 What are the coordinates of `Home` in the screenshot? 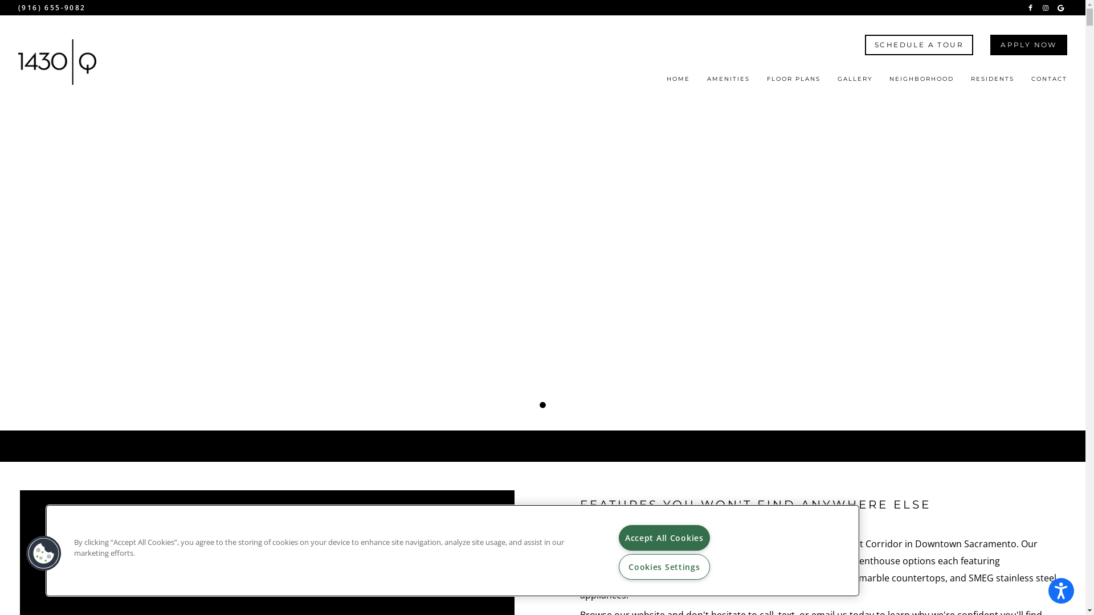 It's located at (57, 62).